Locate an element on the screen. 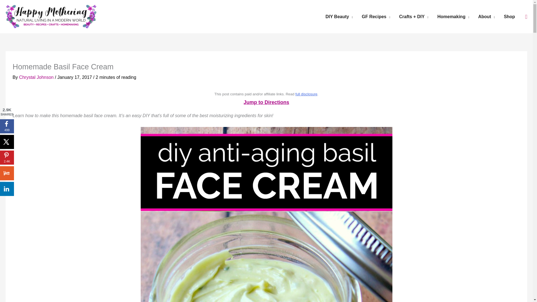  DIY Beauty is located at coordinates (339, 16).